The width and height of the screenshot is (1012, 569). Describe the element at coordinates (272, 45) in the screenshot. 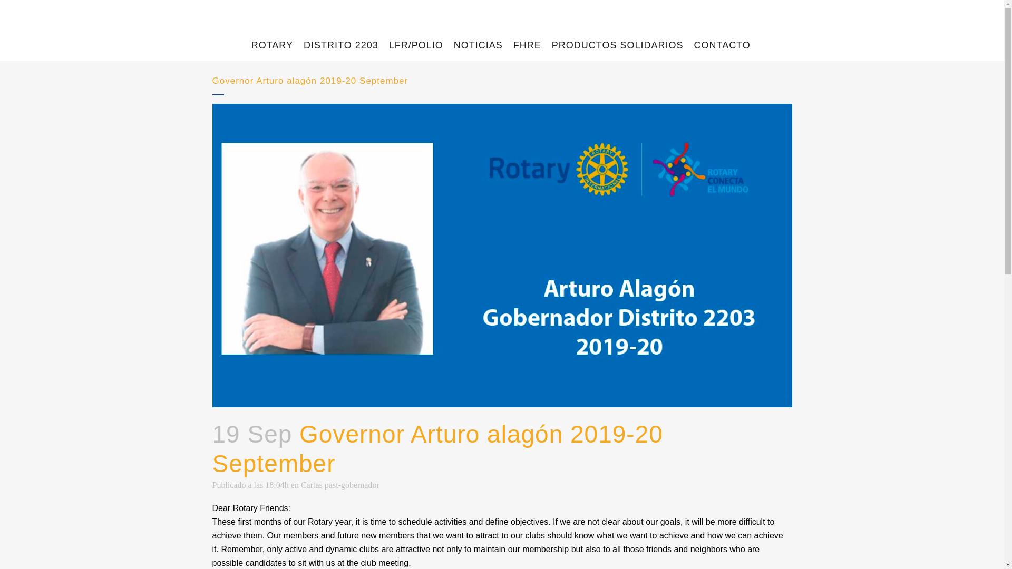

I see `ROTARY` at that location.